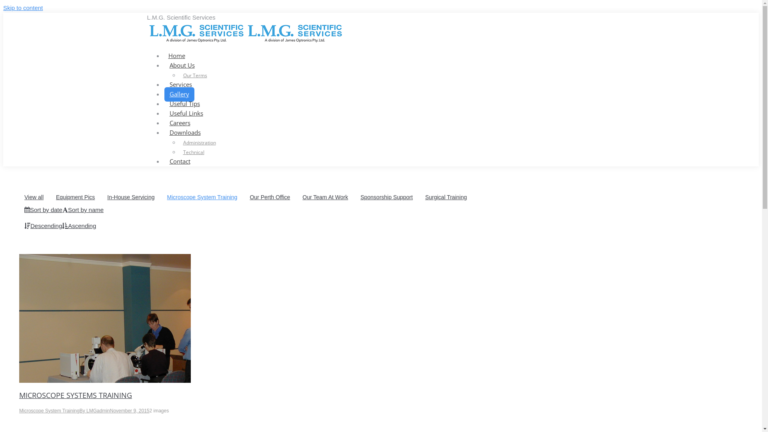 The image size is (768, 432). I want to click on About Us, so click(182, 66).